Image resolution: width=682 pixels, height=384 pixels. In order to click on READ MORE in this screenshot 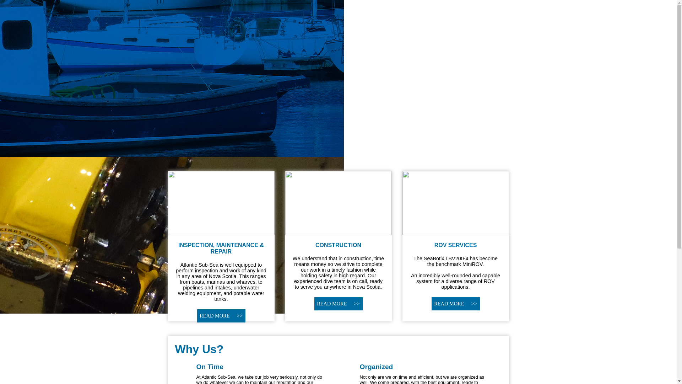, I will do `click(339, 304)`.